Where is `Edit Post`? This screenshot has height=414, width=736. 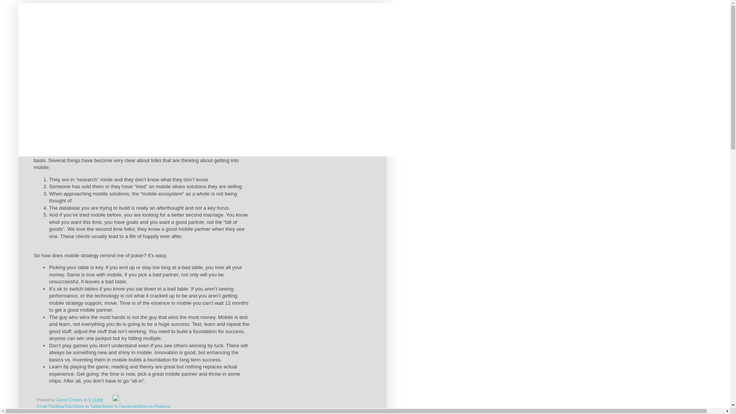
Edit Post is located at coordinates (116, 400).